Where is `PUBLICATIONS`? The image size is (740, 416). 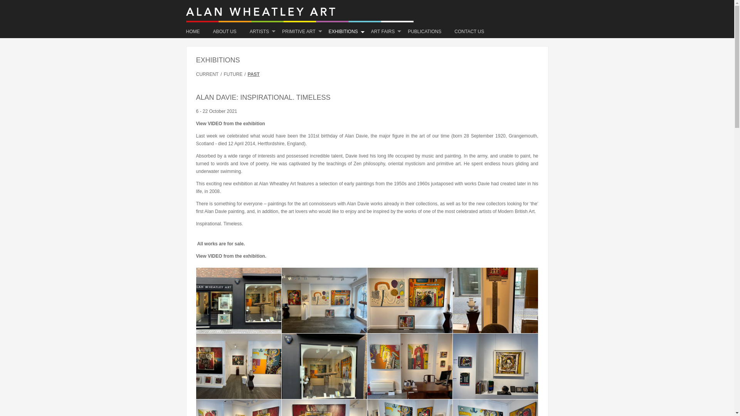 PUBLICATIONS is located at coordinates (424, 32).